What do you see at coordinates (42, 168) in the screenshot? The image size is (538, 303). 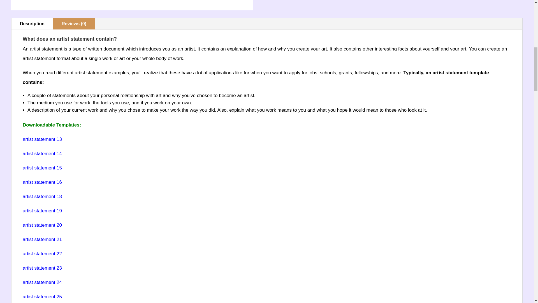 I see `artist statement 15` at bounding box center [42, 168].